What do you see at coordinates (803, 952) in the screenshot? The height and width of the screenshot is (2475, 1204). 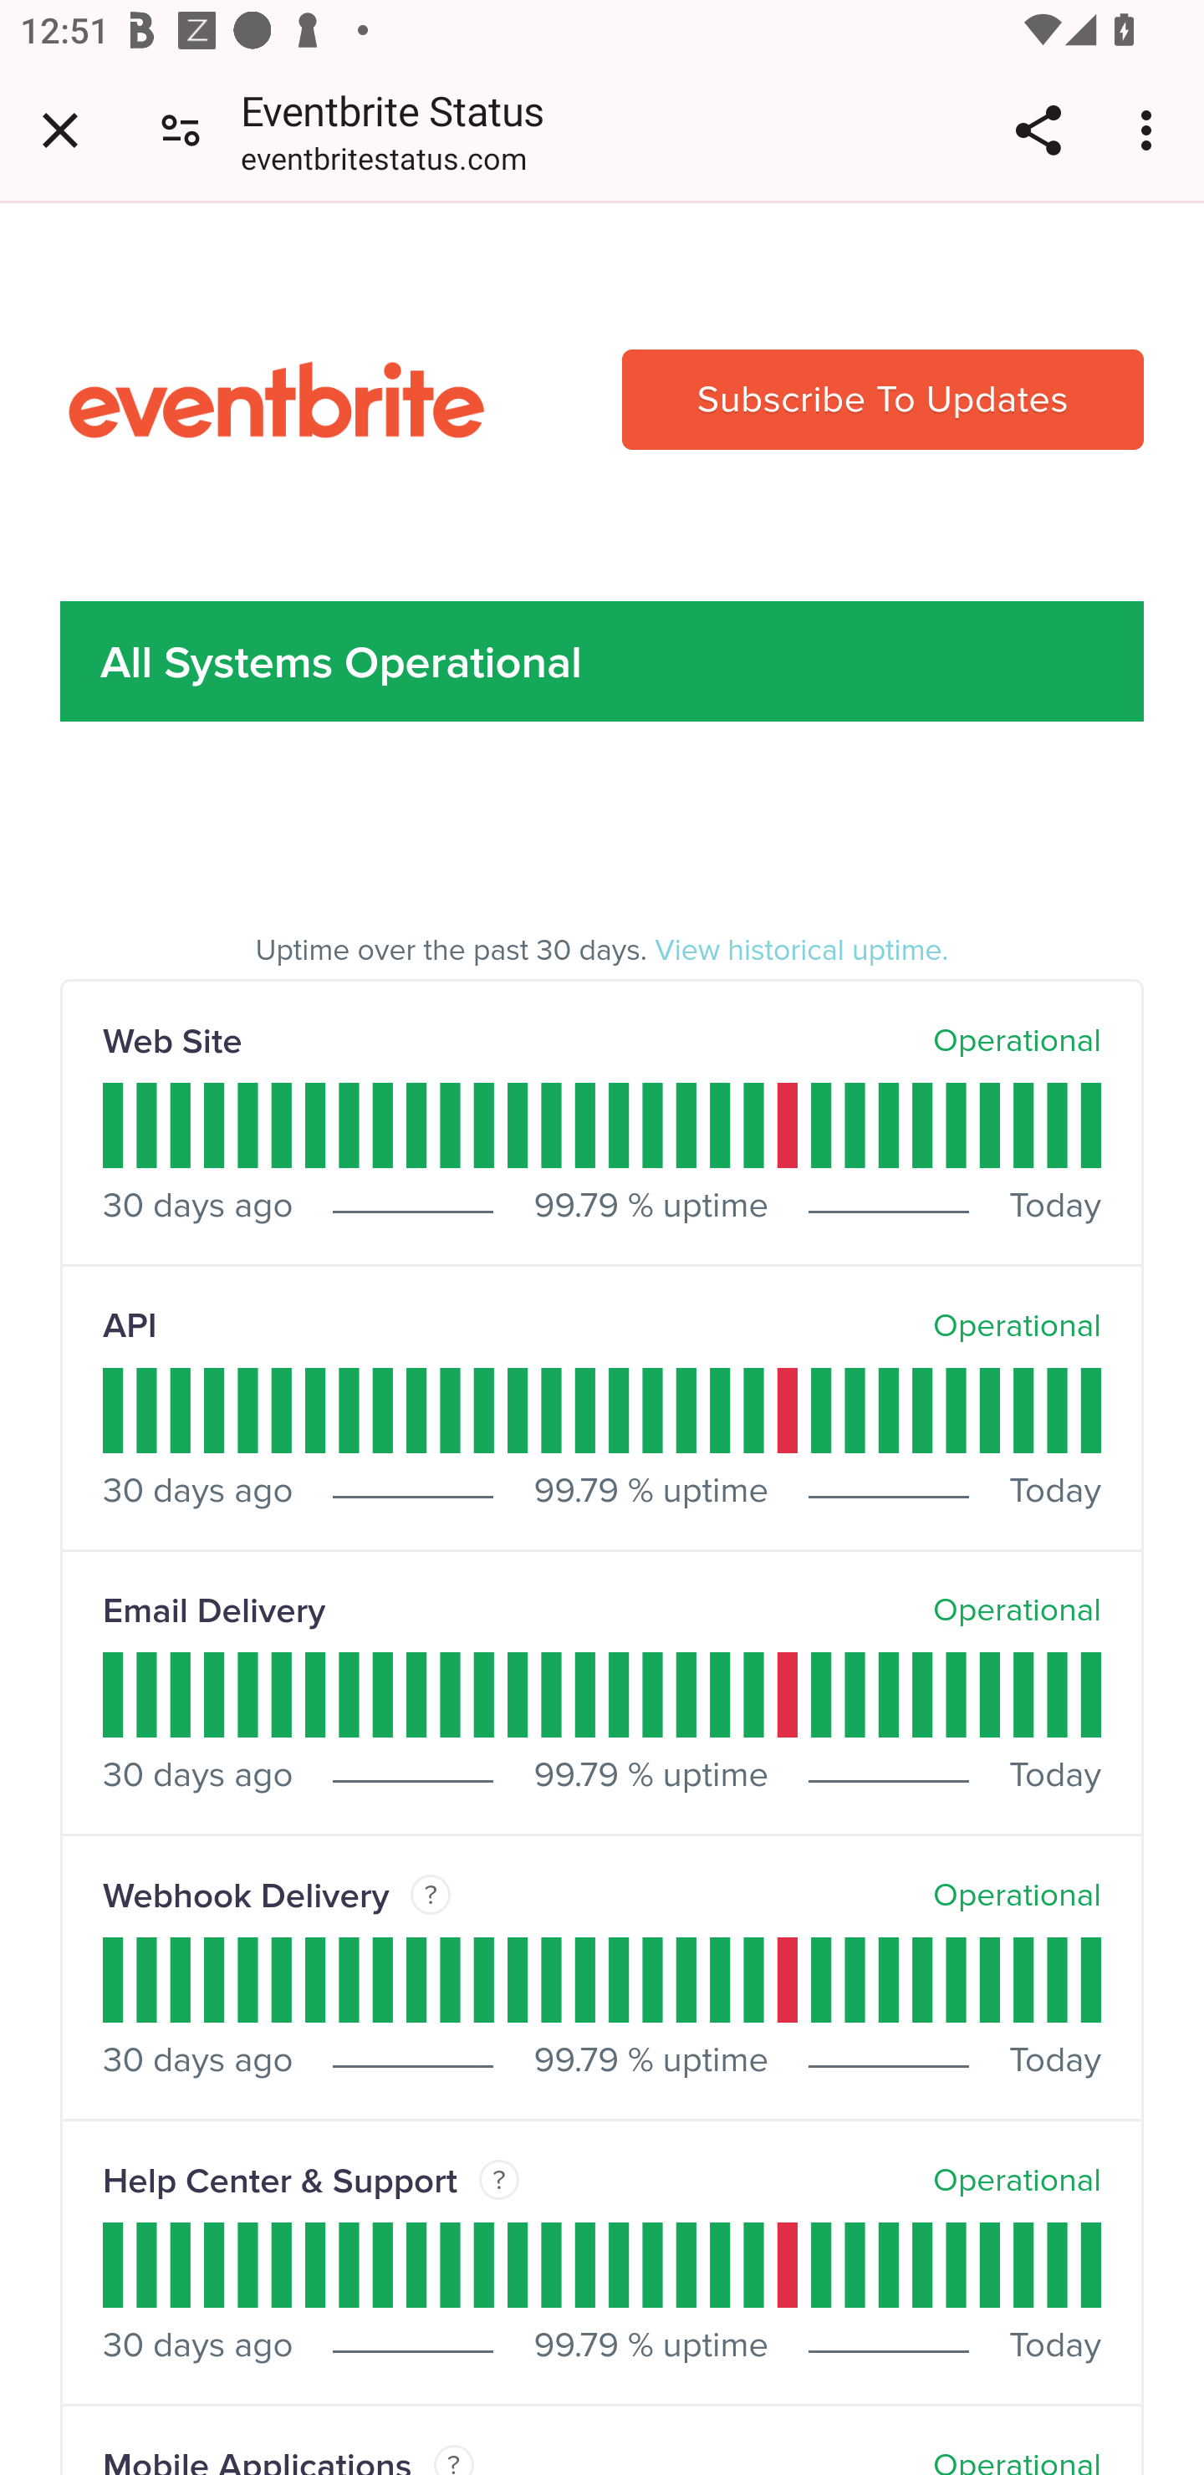 I see `View historical uptime.` at bounding box center [803, 952].